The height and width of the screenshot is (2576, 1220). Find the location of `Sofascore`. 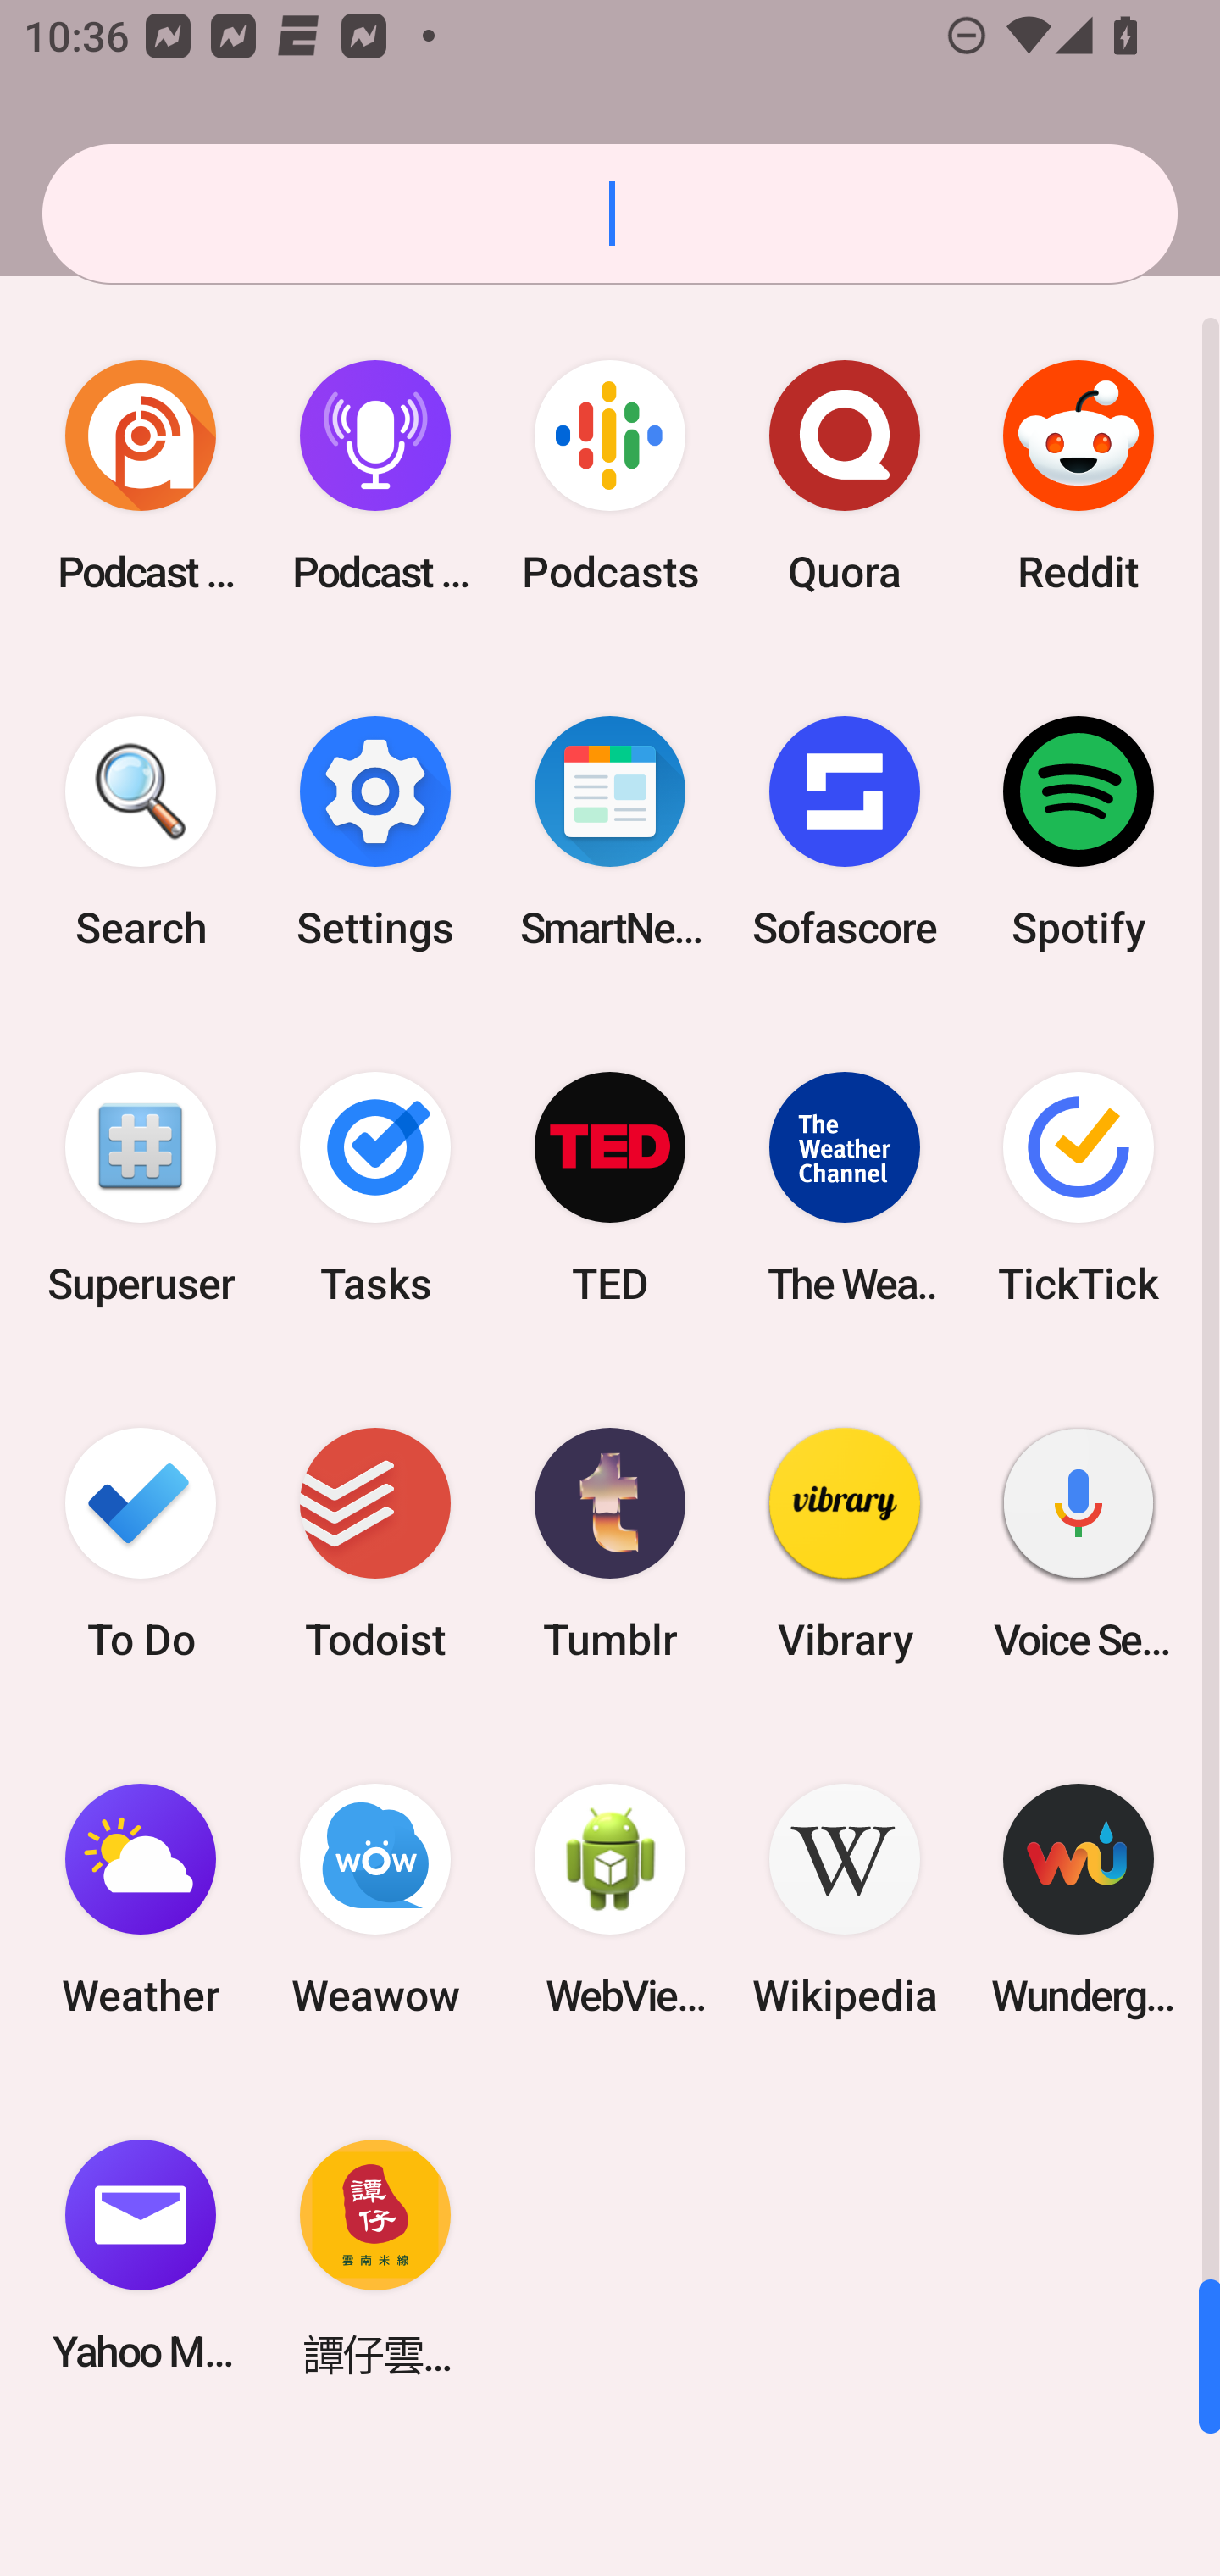

Sofascore is located at coordinates (844, 832).